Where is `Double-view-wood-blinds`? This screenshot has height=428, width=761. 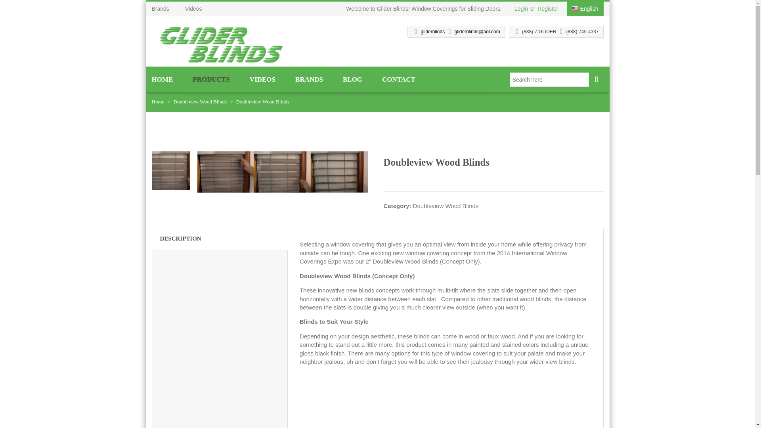 Double-view-wood-blinds is located at coordinates (170, 170).